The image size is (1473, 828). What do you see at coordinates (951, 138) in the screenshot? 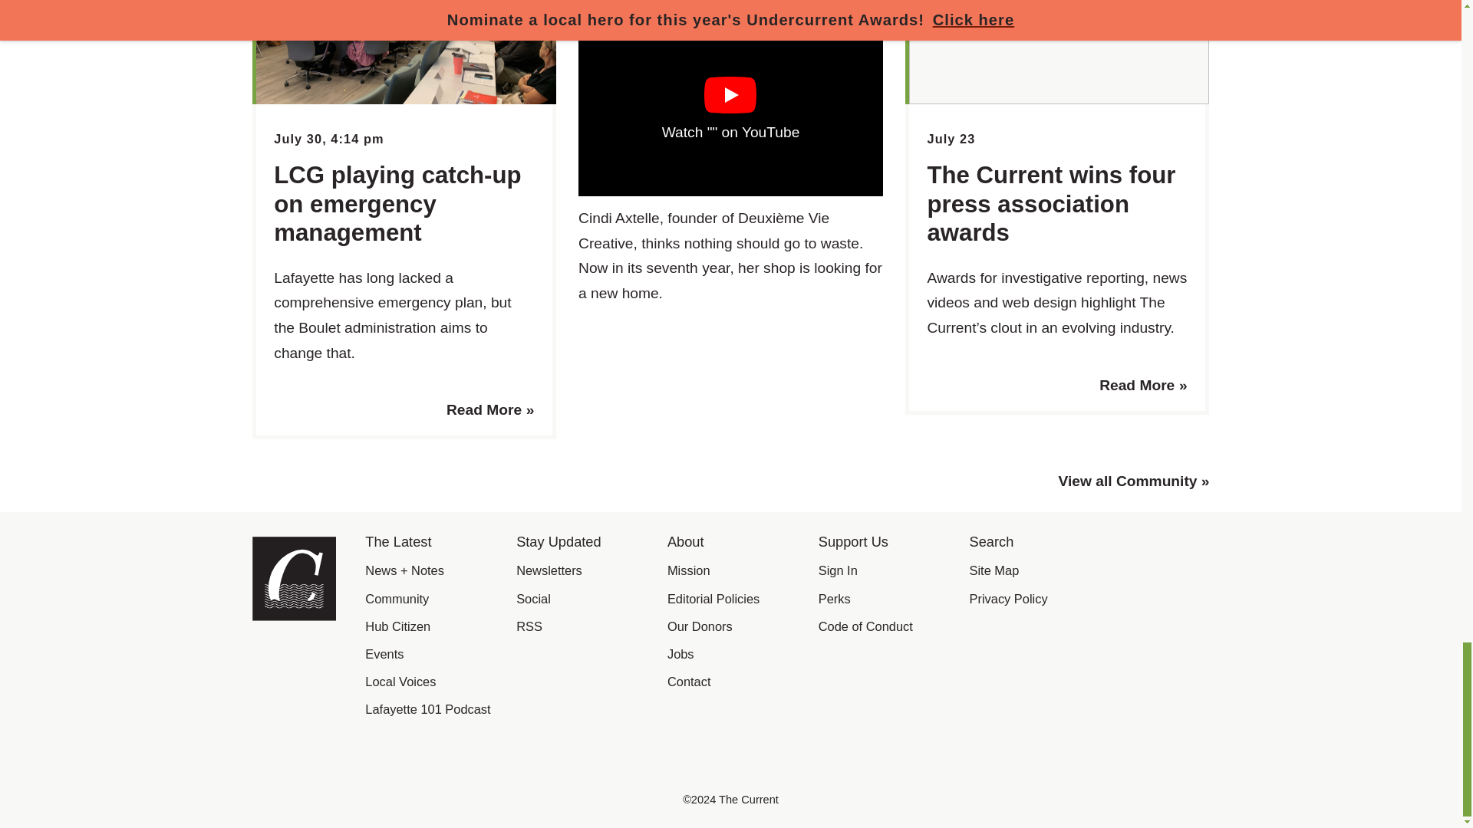
I see `Published July 23, 2024 at 5:08 pm` at bounding box center [951, 138].